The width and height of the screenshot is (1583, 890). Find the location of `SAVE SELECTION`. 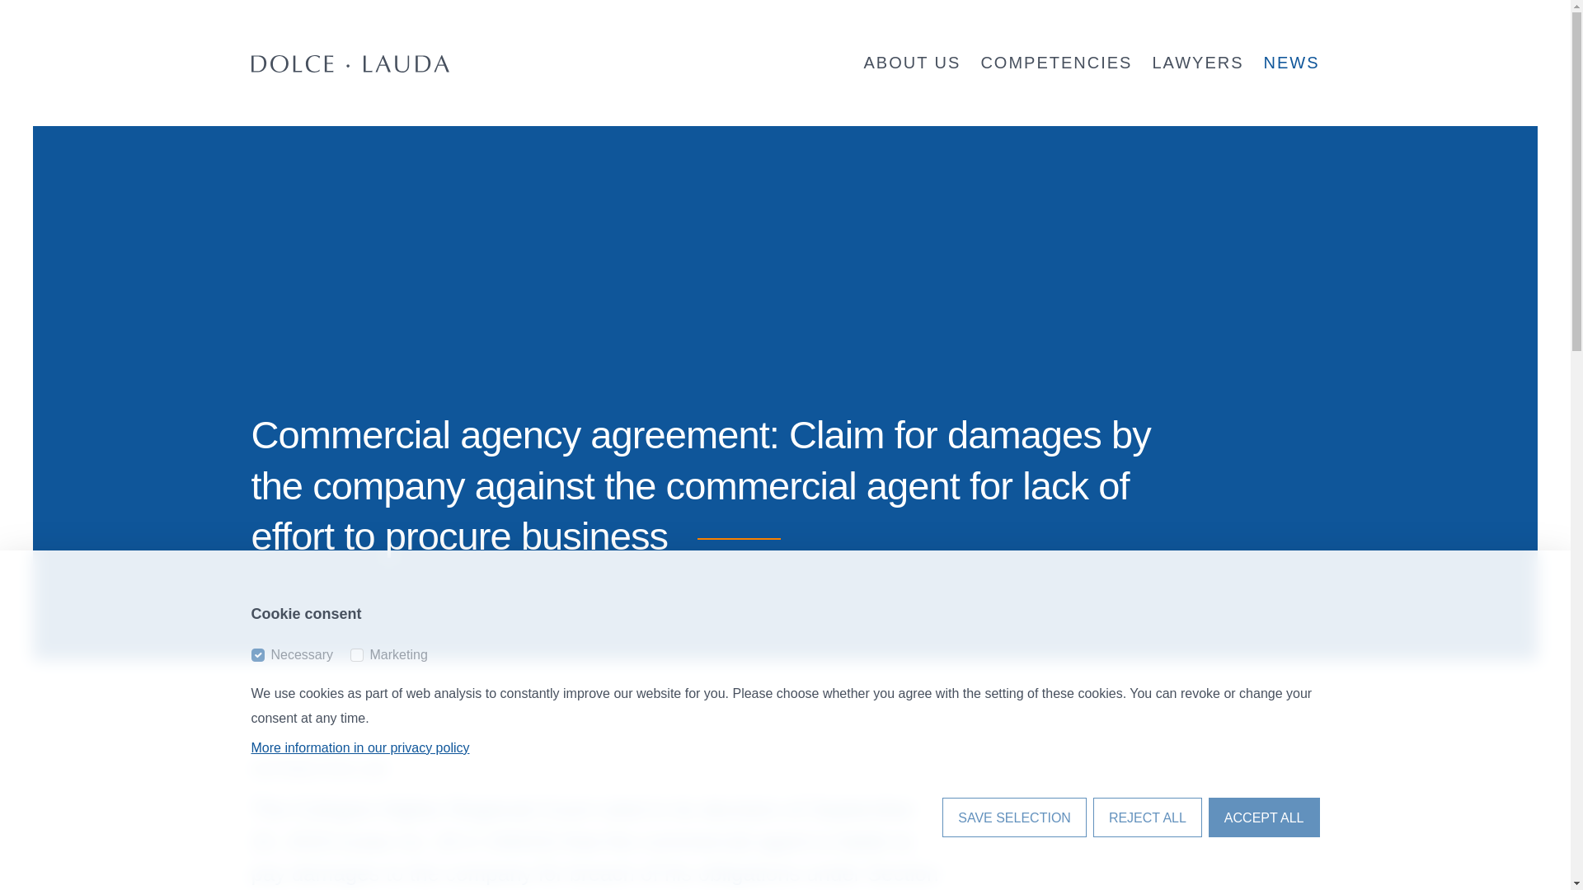

SAVE SELECTION is located at coordinates (1014, 817).